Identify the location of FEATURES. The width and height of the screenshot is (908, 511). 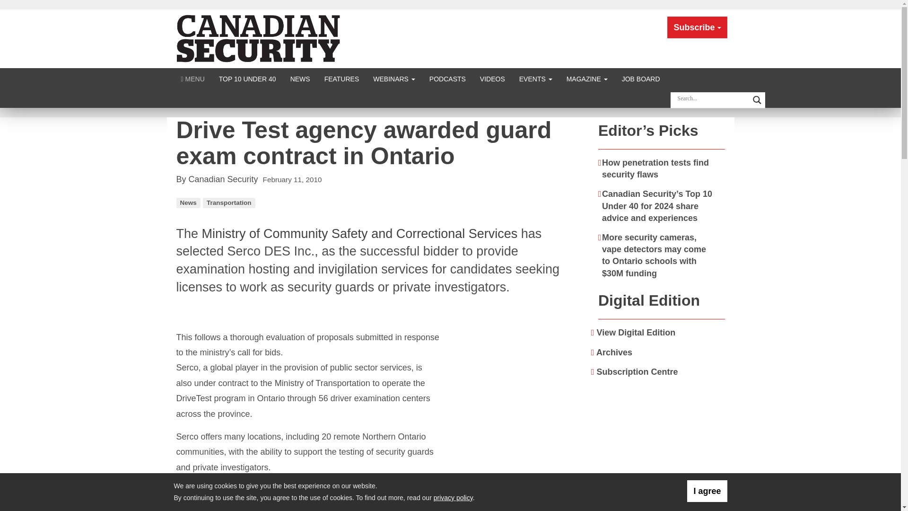
(341, 79).